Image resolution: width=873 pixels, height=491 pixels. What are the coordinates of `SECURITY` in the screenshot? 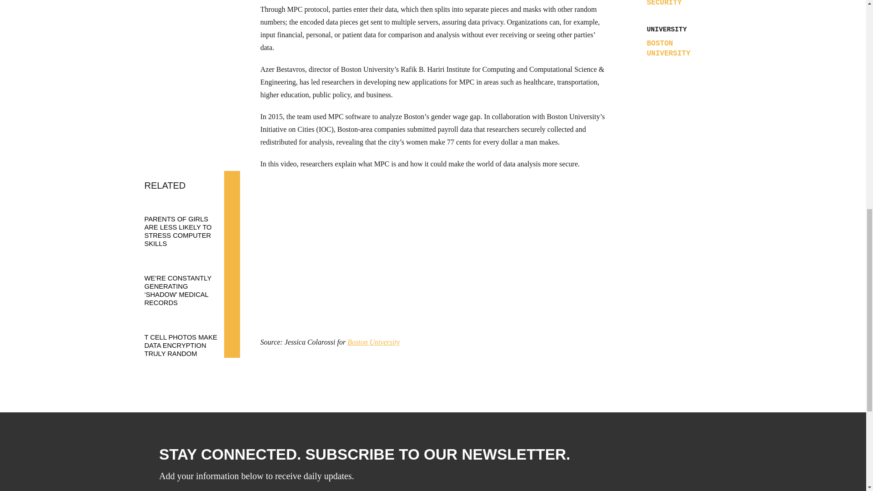 It's located at (664, 4).